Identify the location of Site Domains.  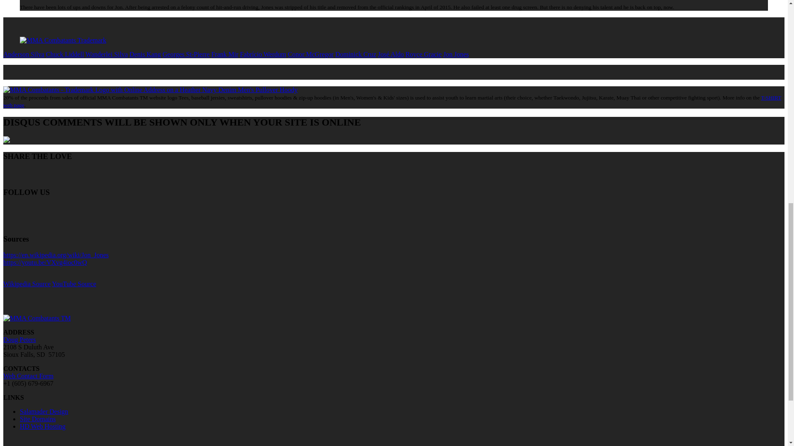
(38, 419).